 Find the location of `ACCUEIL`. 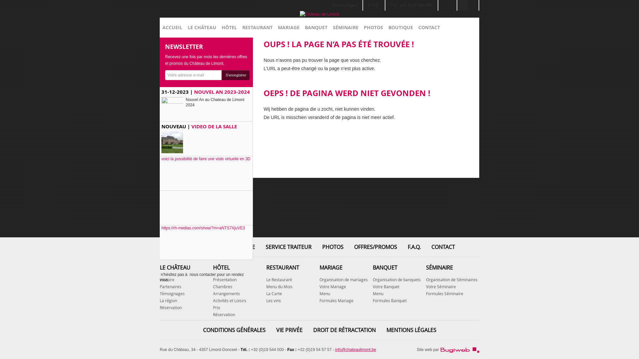

ACCUEIL is located at coordinates (172, 28).